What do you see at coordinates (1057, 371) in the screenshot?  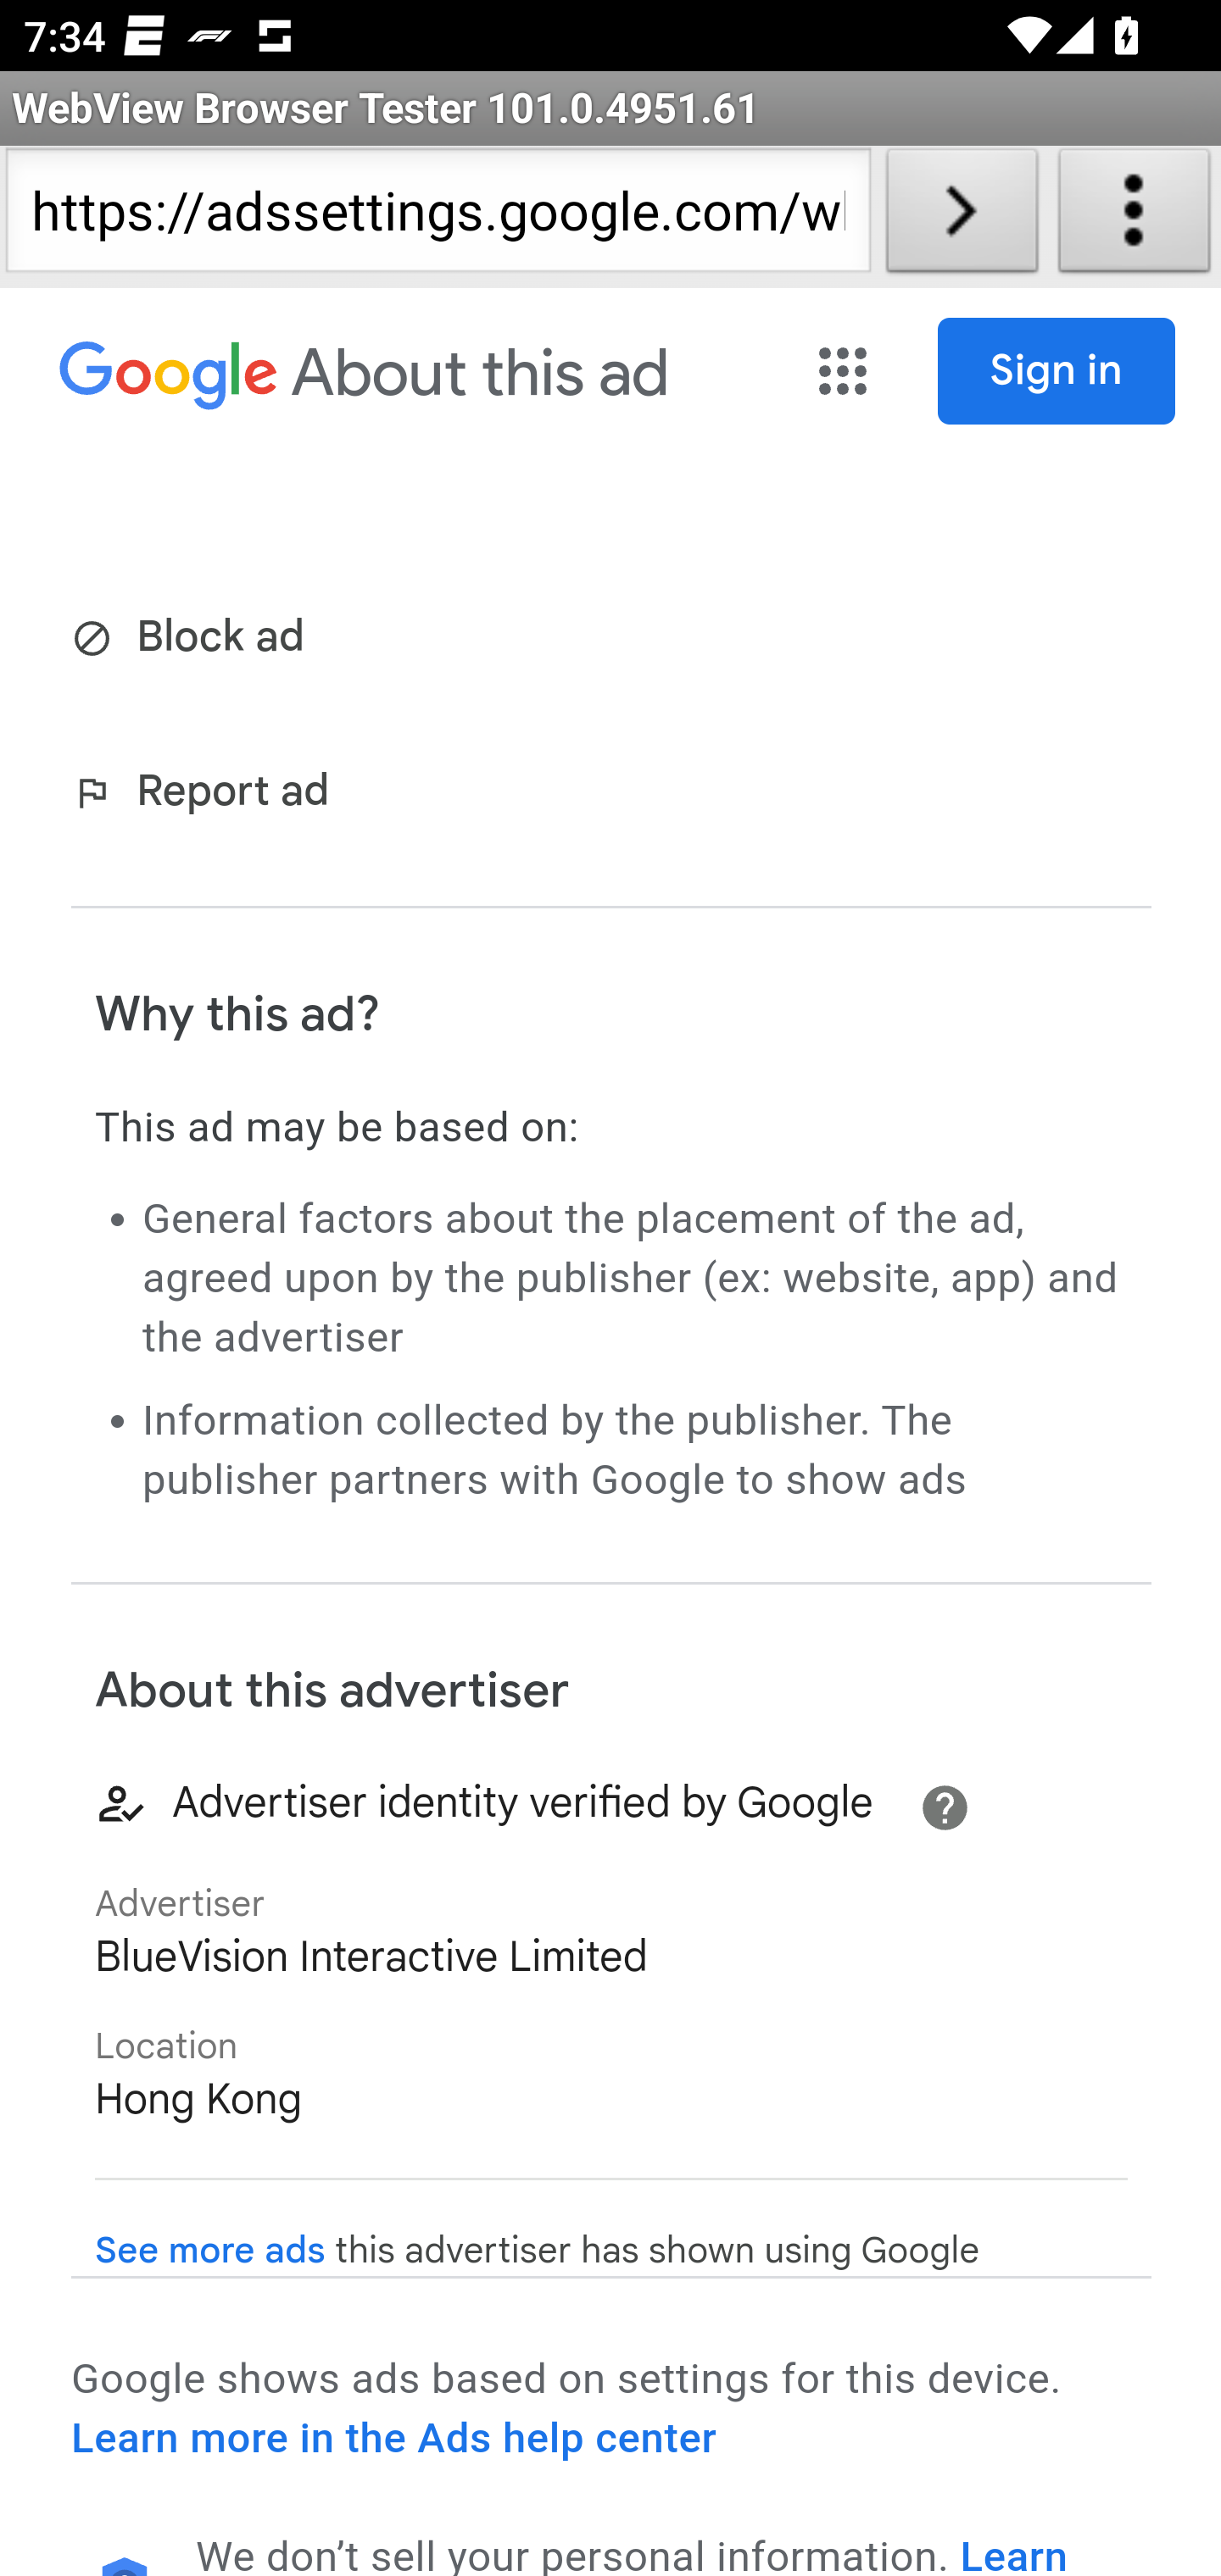 I see `Sign in` at bounding box center [1057, 371].